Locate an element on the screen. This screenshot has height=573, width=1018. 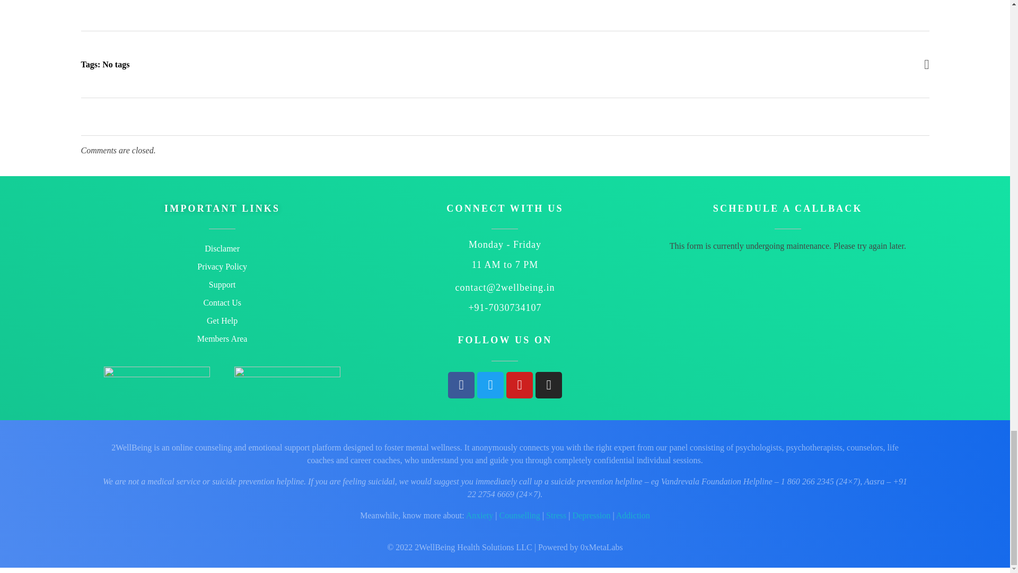
Depression is located at coordinates (591, 515).